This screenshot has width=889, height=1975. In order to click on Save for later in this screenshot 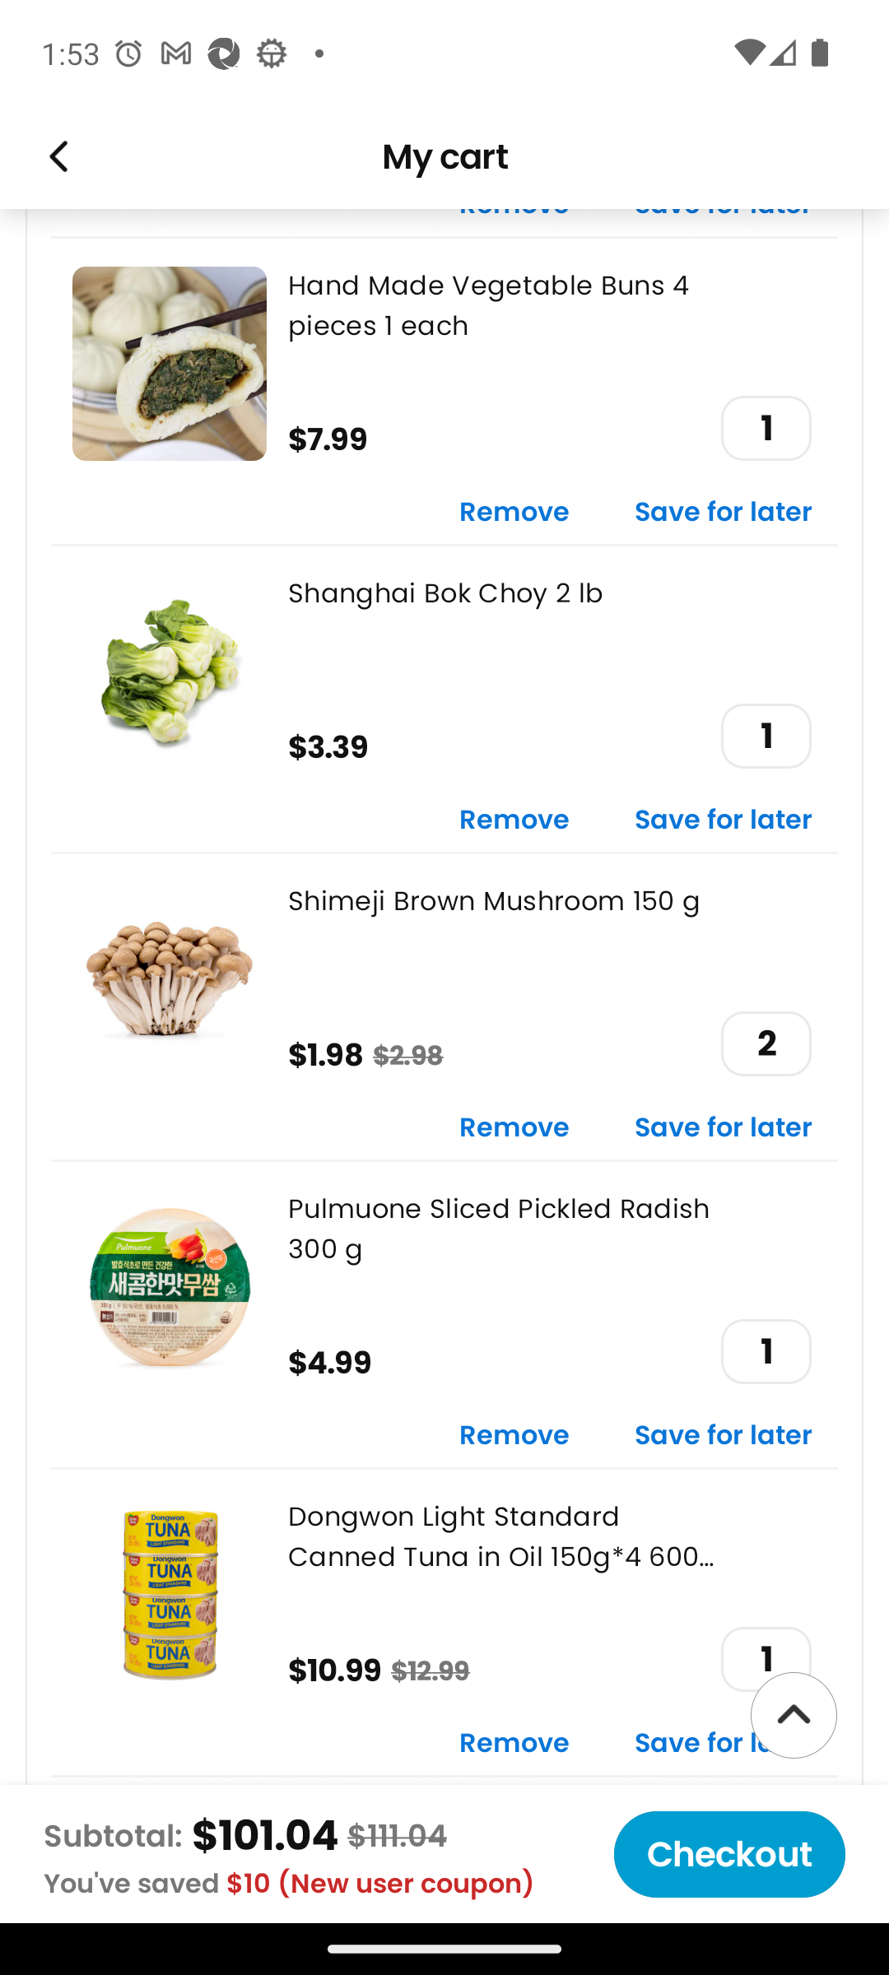, I will do `click(724, 1745)`.